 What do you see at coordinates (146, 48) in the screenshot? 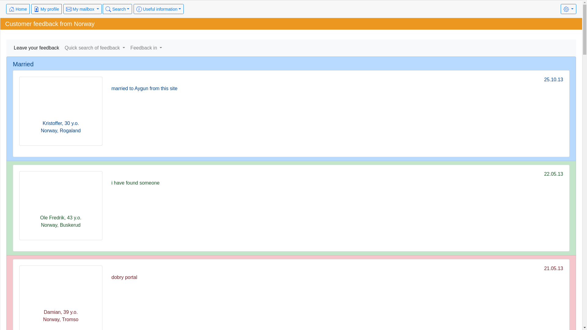
I see `Feedback in` at bounding box center [146, 48].